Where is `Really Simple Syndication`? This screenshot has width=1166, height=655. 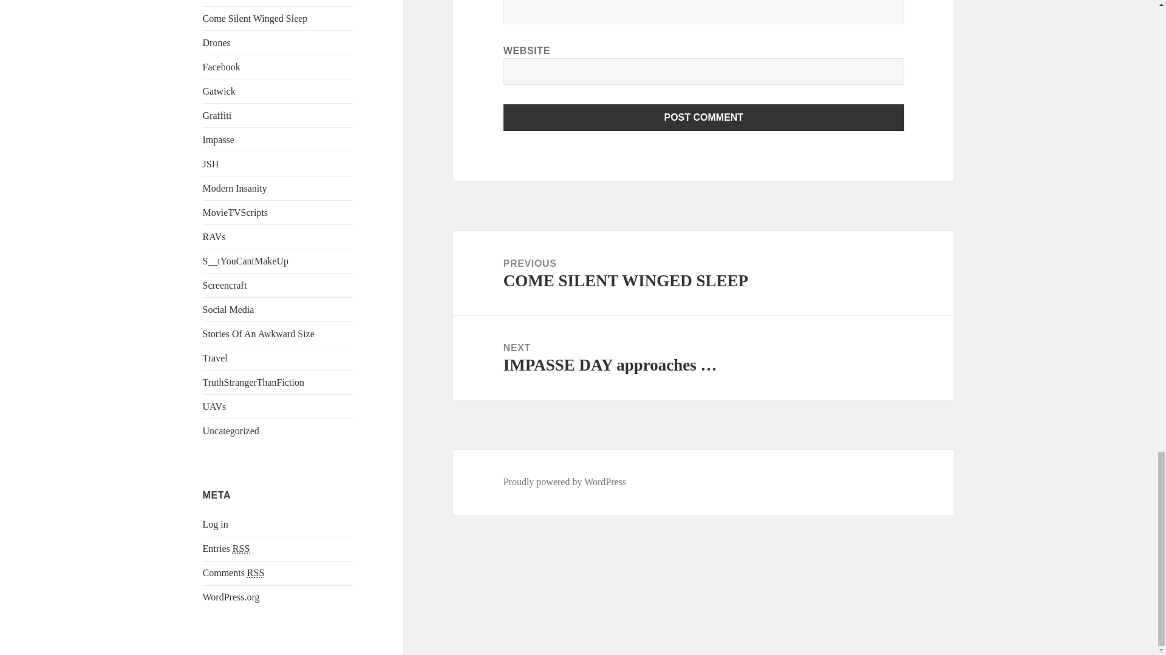 Really Simple Syndication is located at coordinates (256, 573).